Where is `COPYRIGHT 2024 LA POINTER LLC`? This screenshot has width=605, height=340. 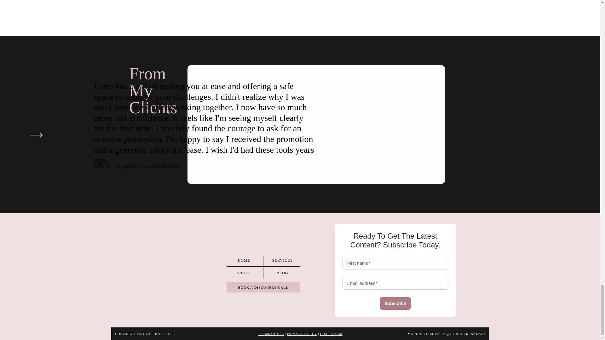 COPYRIGHT 2024 LA POINTER LLC is located at coordinates (158, 334).